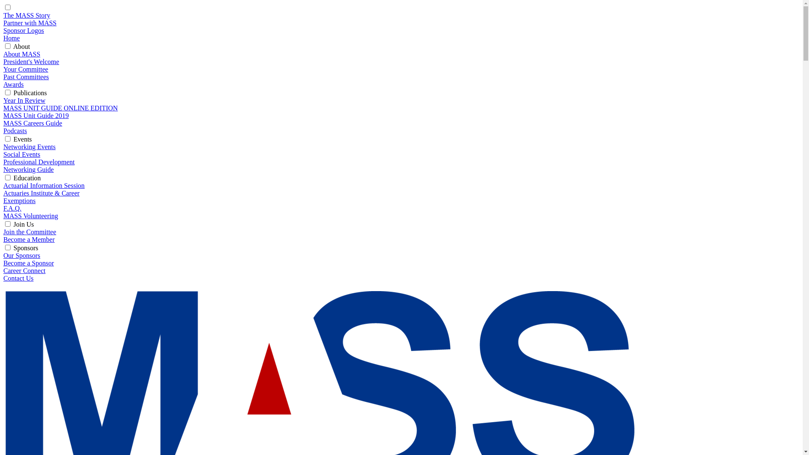  Describe the element at coordinates (29, 263) in the screenshot. I see `Become a Sponsor` at that location.